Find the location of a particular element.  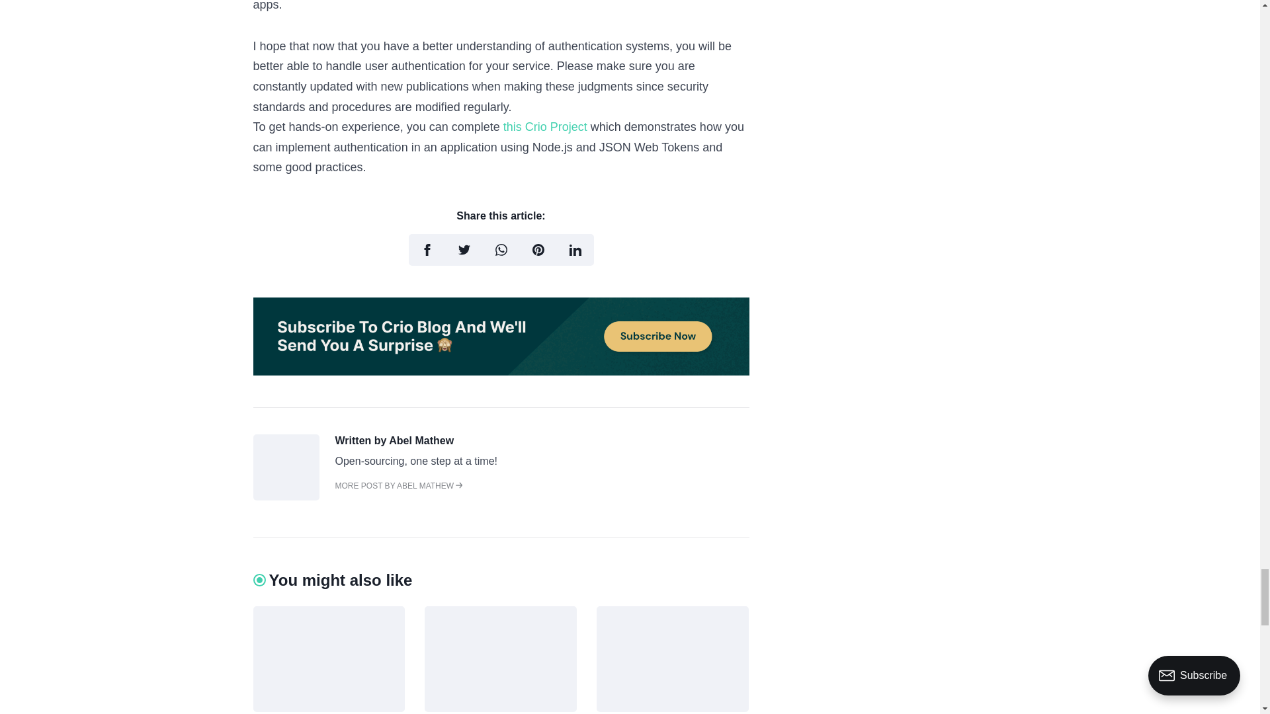

Share on Whatsapp is located at coordinates (501, 250).